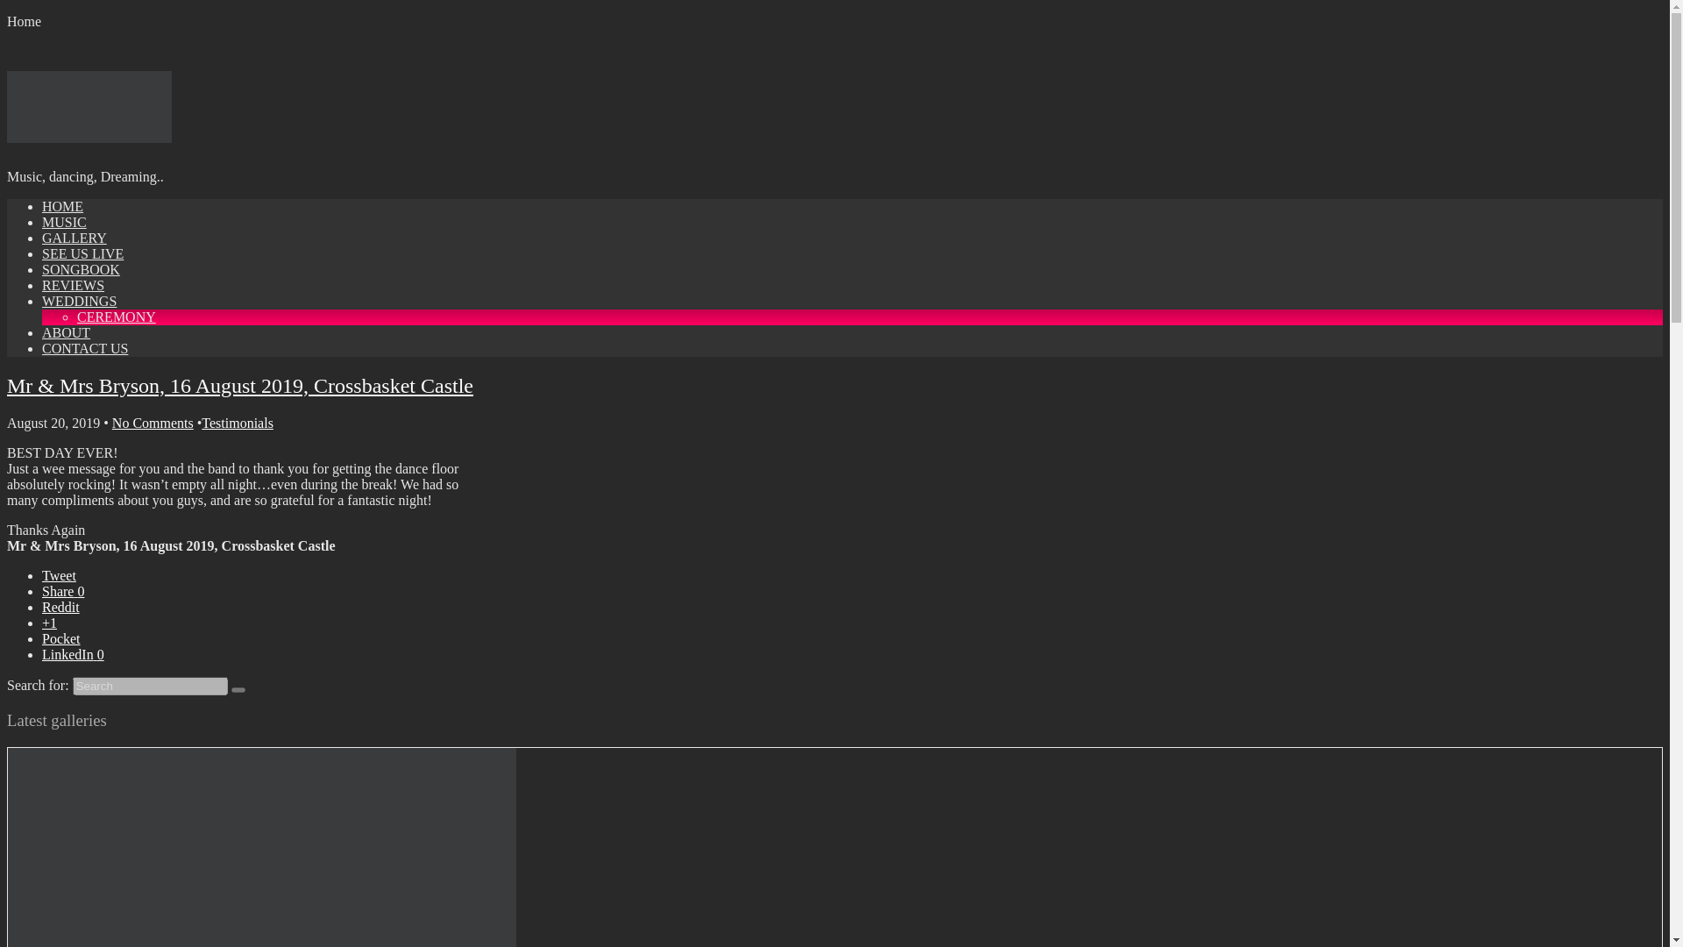 The width and height of the screenshot is (1683, 947). What do you see at coordinates (60, 607) in the screenshot?
I see `Reddit` at bounding box center [60, 607].